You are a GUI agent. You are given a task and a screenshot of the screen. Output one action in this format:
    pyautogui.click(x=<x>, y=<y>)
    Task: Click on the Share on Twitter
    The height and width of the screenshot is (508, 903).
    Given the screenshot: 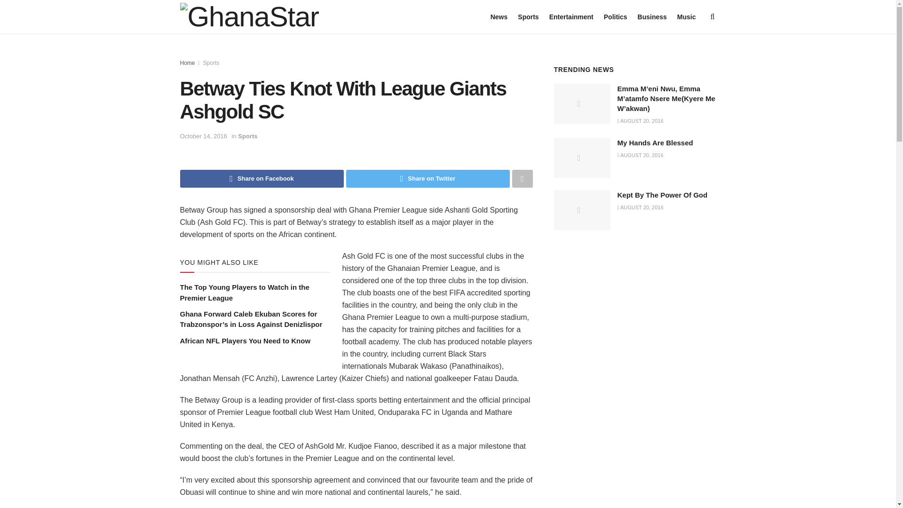 What is the action you would take?
    pyautogui.click(x=428, y=178)
    